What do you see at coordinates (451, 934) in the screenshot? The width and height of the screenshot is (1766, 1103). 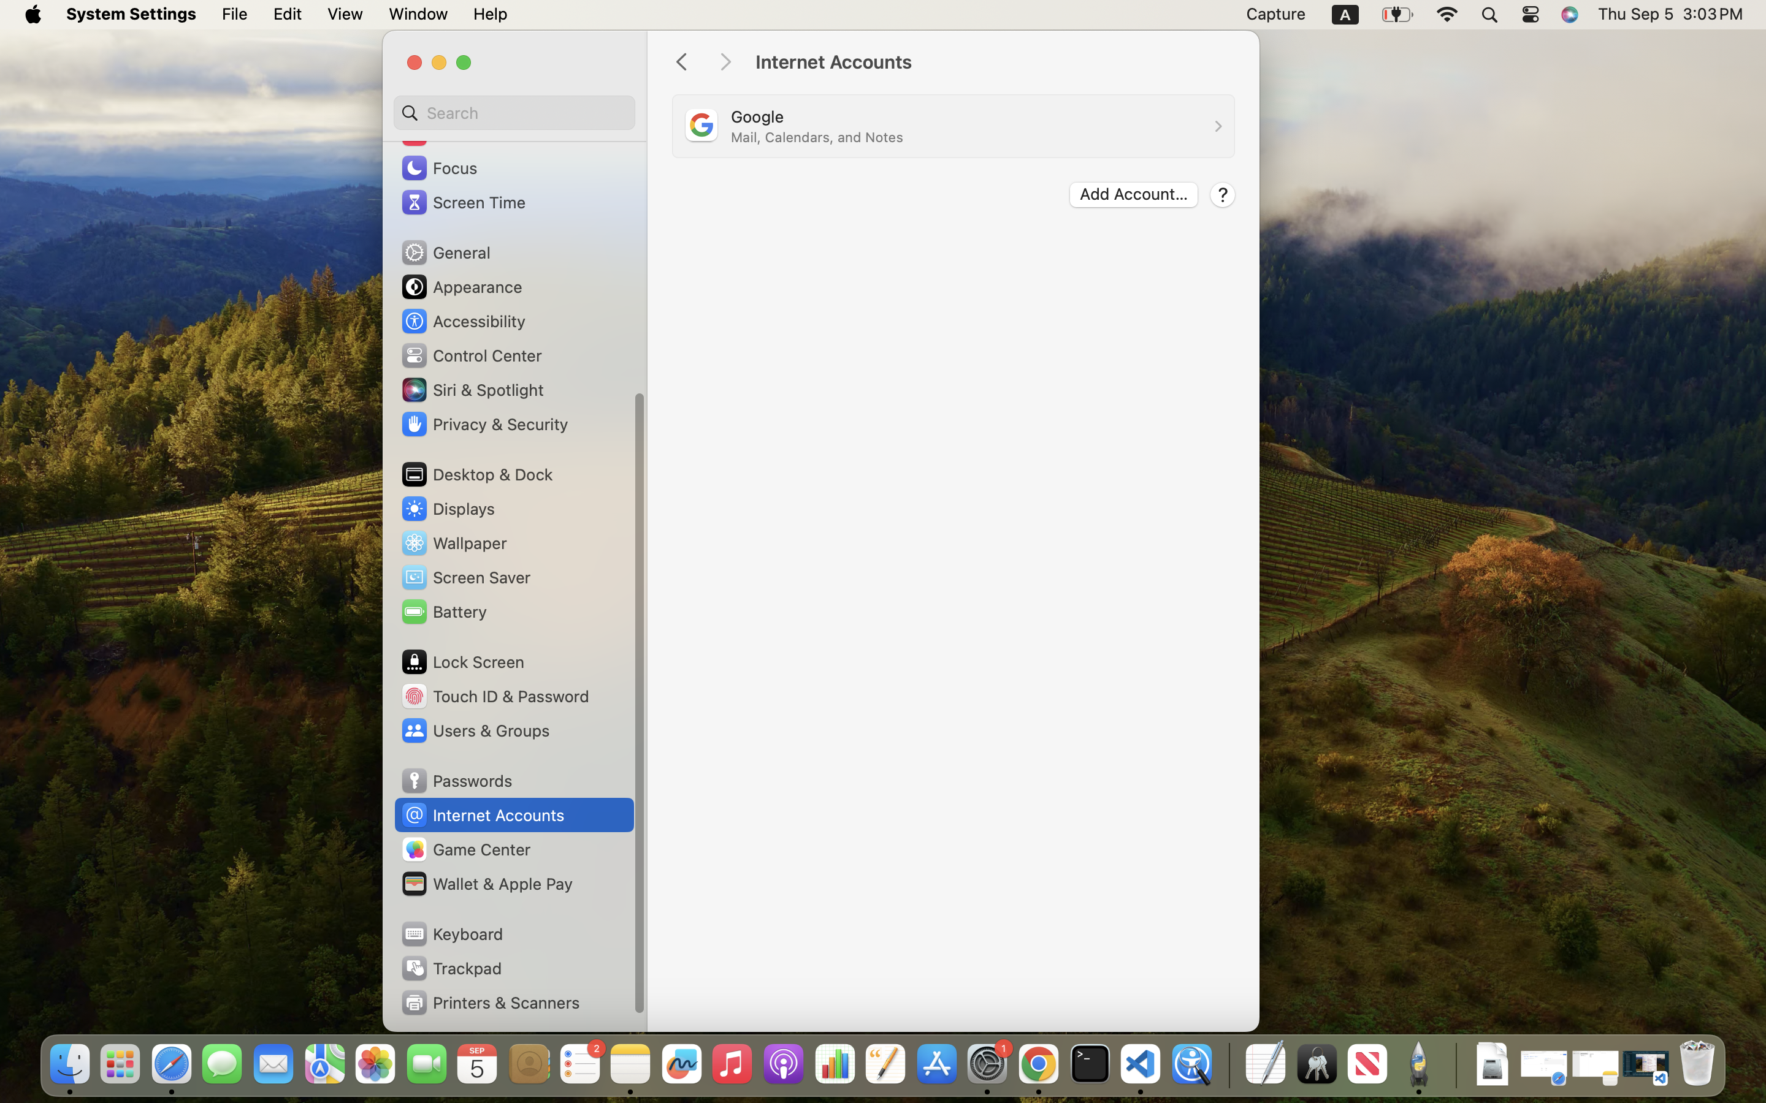 I see `Keyboard` at bounding box center [451, 934].